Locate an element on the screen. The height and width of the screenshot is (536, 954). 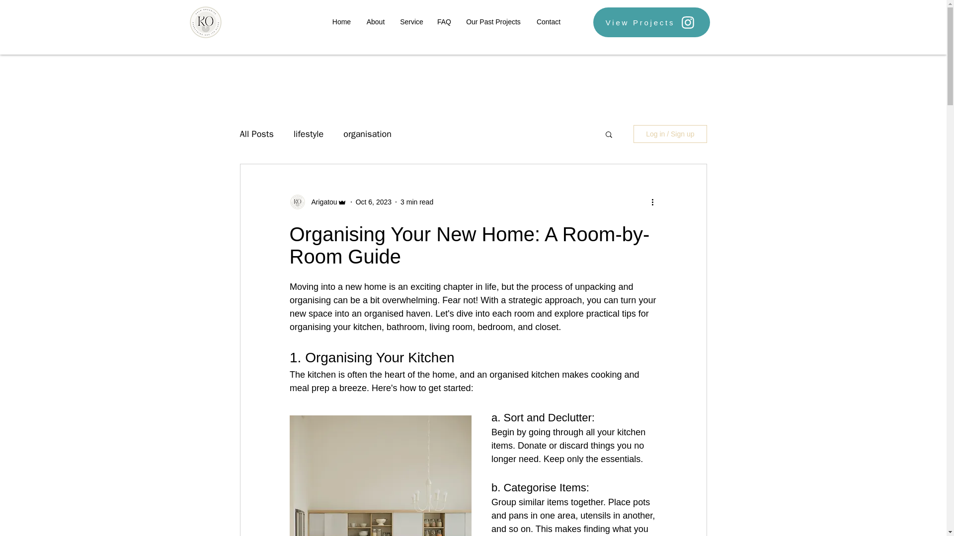
About is located at coordinates (376, 22).